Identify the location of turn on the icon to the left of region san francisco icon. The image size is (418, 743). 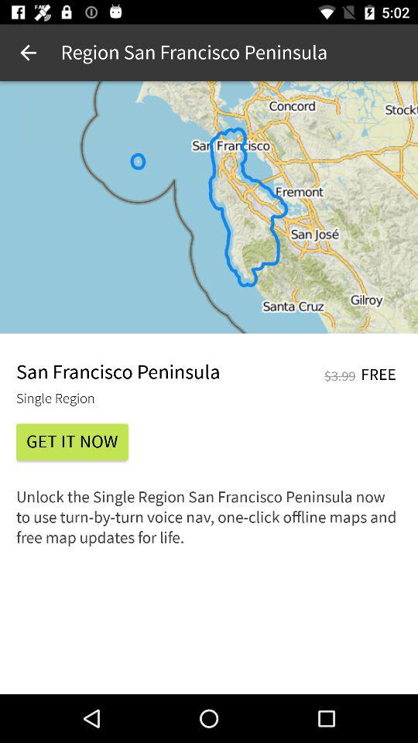
(28, 53).